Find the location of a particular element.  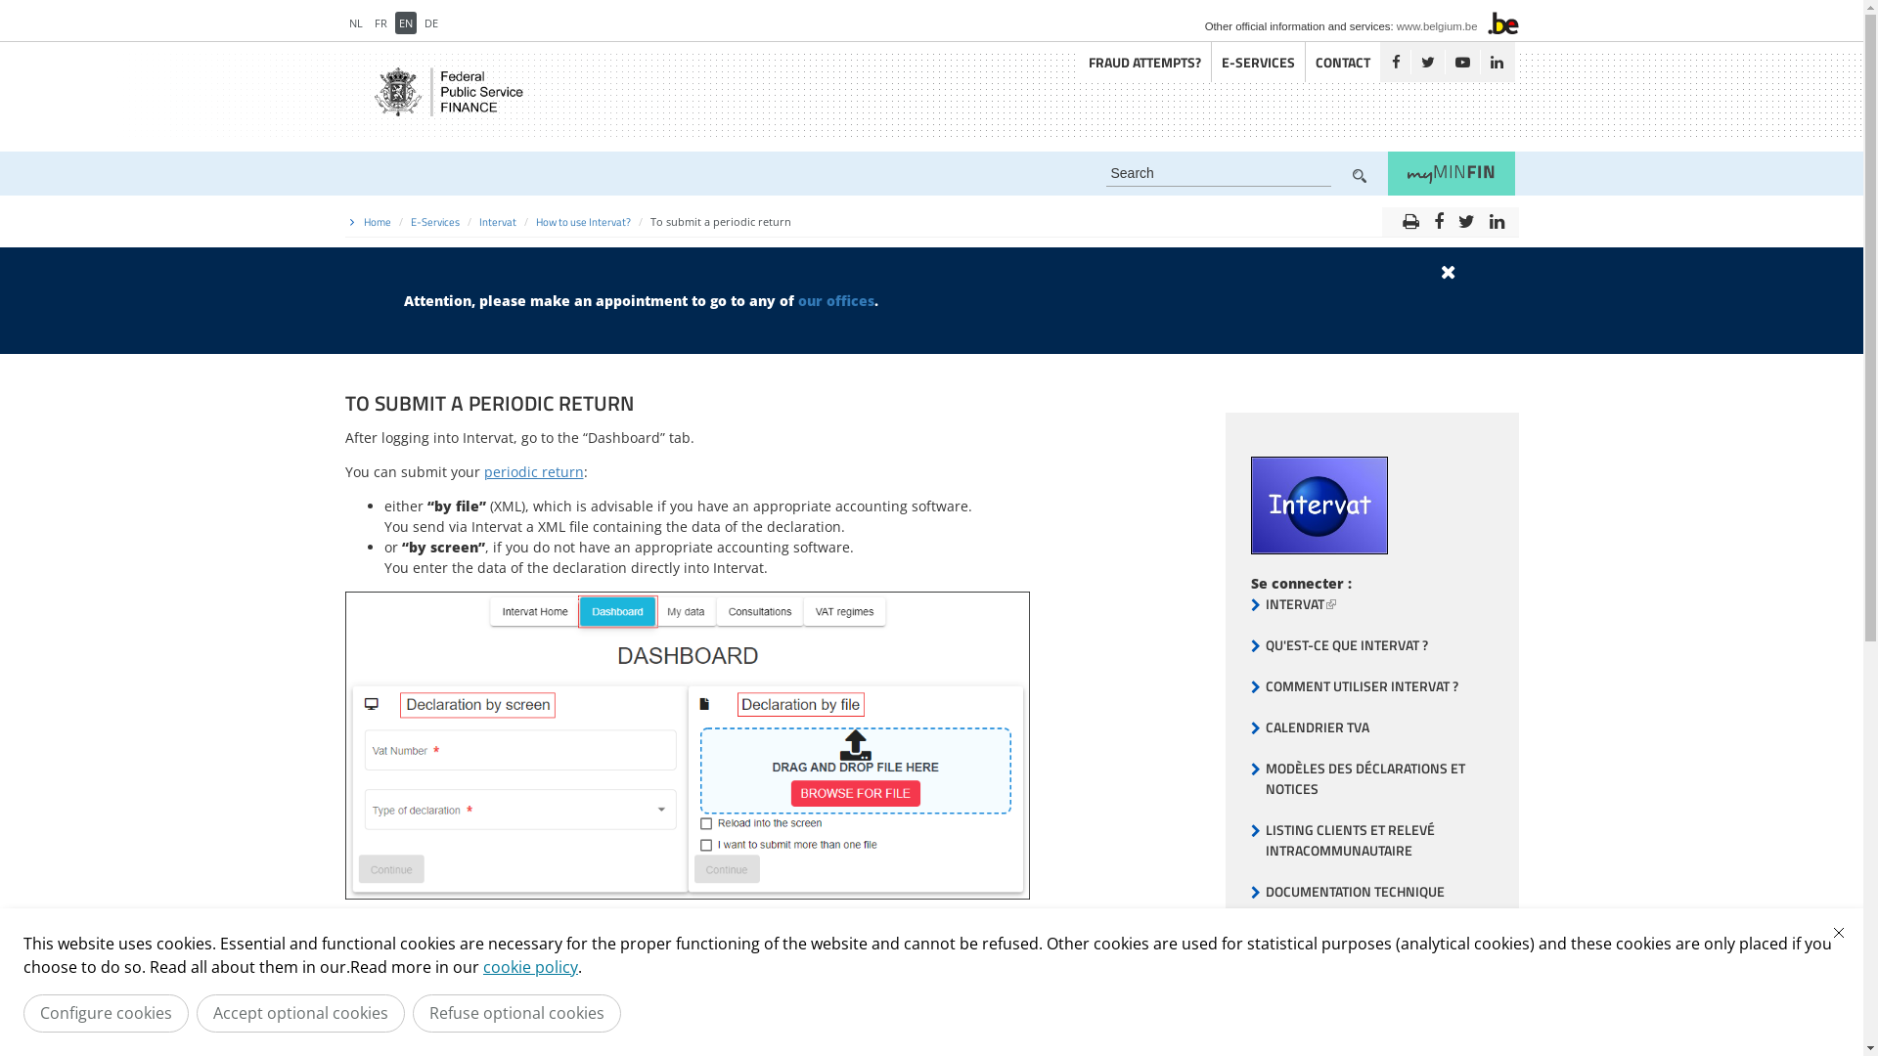

FR is located at coordinates (380, 23).